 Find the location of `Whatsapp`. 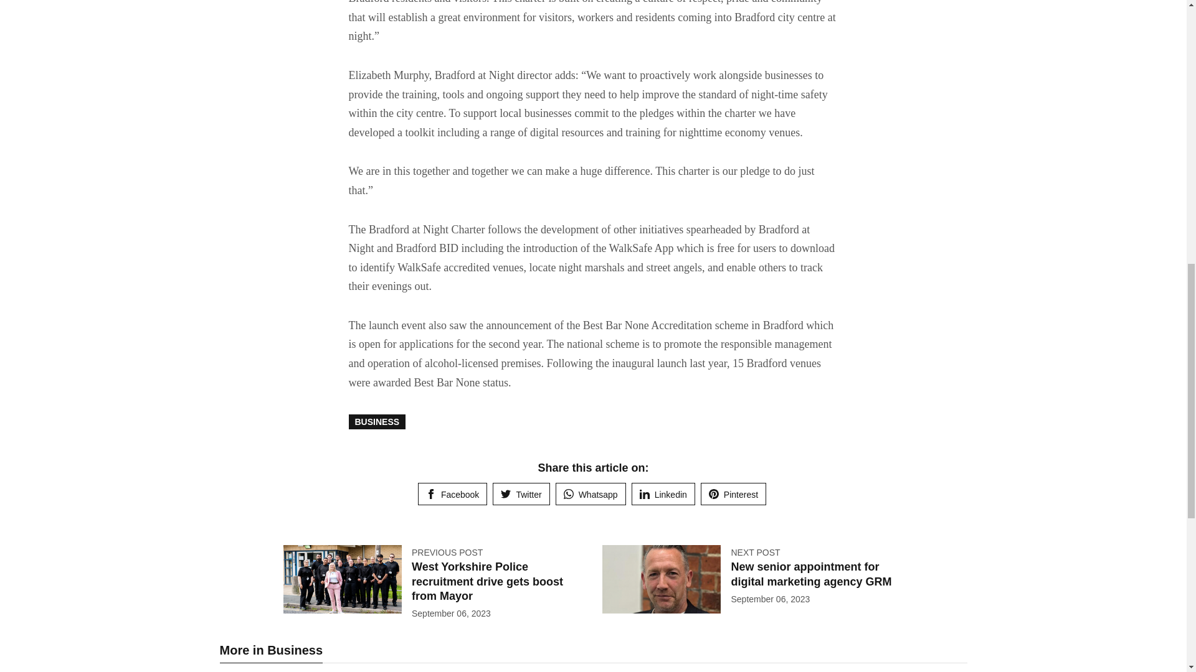

Whatsapp is located at coordinates (591, 494).